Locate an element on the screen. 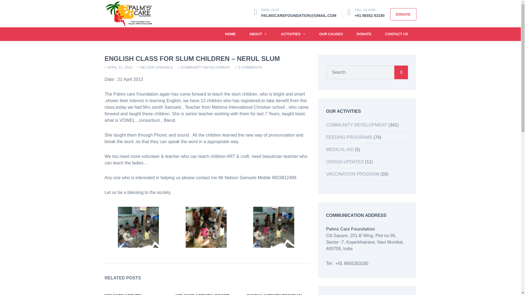  CONTACT US is located at coordinates (396, 34).